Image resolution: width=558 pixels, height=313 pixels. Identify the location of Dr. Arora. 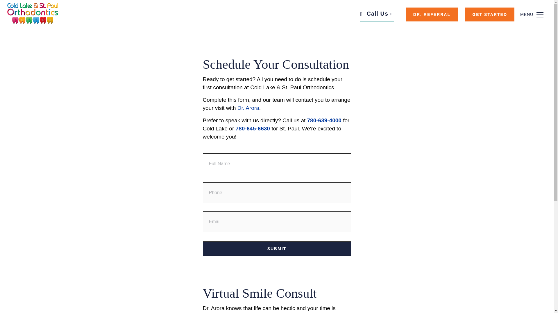
(248, 108).